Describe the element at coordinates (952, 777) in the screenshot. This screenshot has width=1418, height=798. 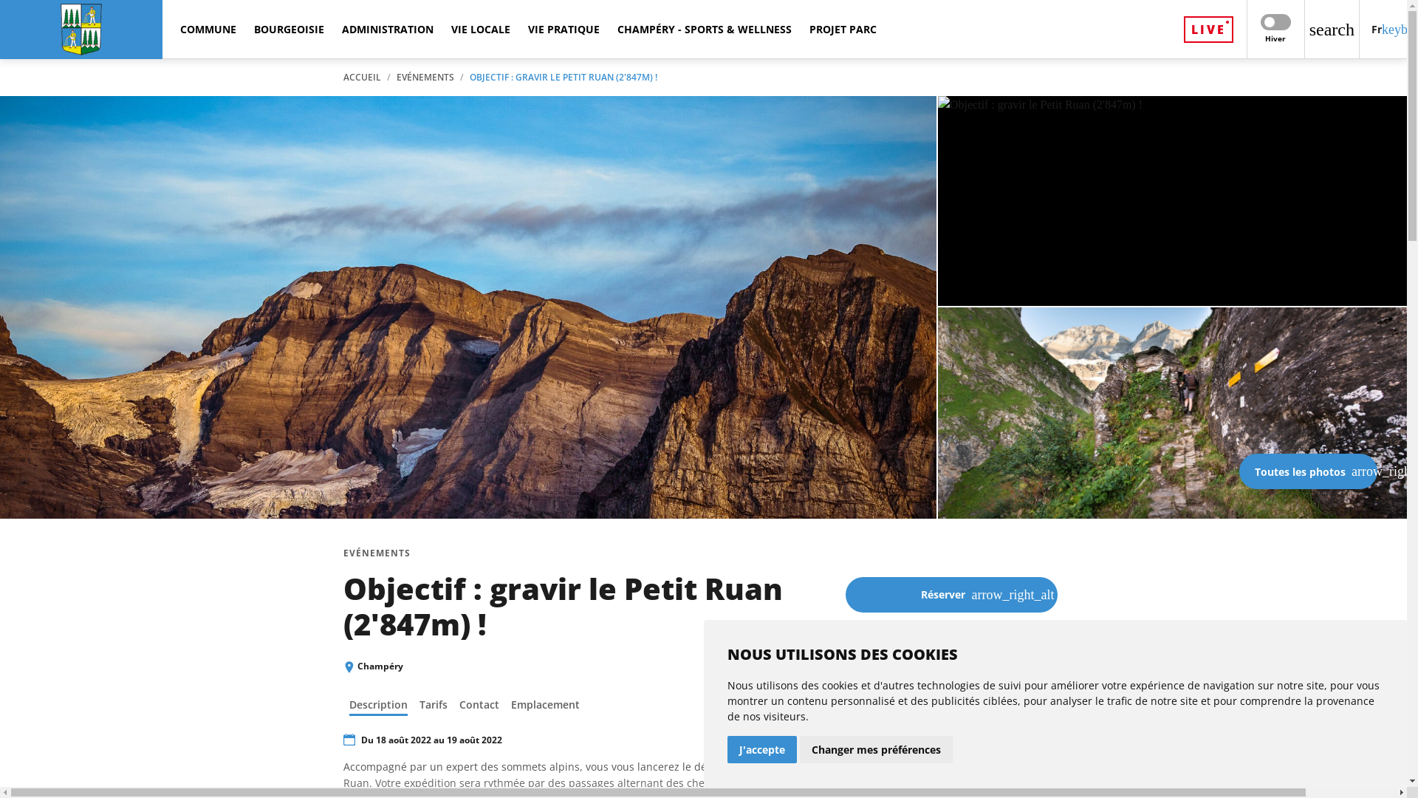
I see `print Imprimer` at that location.